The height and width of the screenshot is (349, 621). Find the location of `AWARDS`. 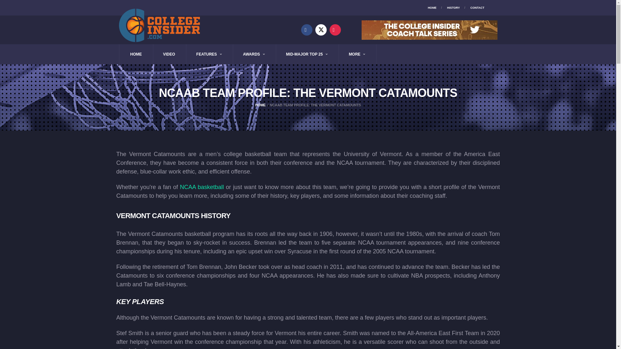

AWARDS is located at coordinates (254, 54).